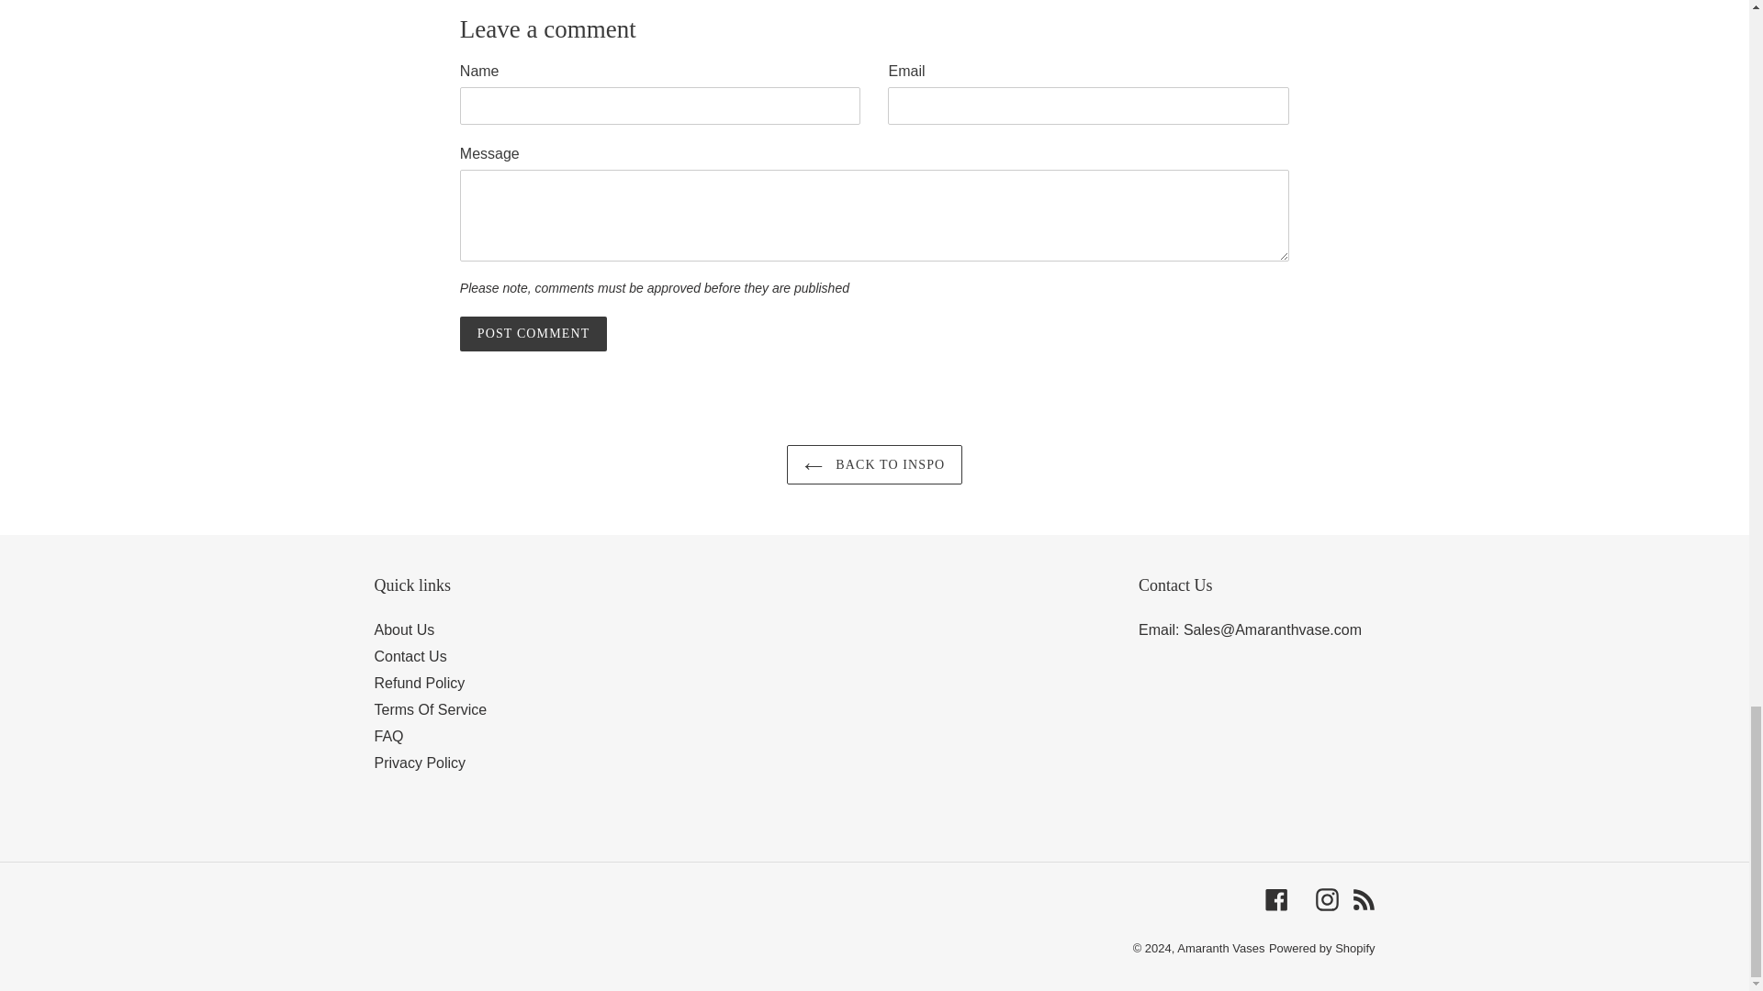  I want to click on Post comment, so click(533, 334).